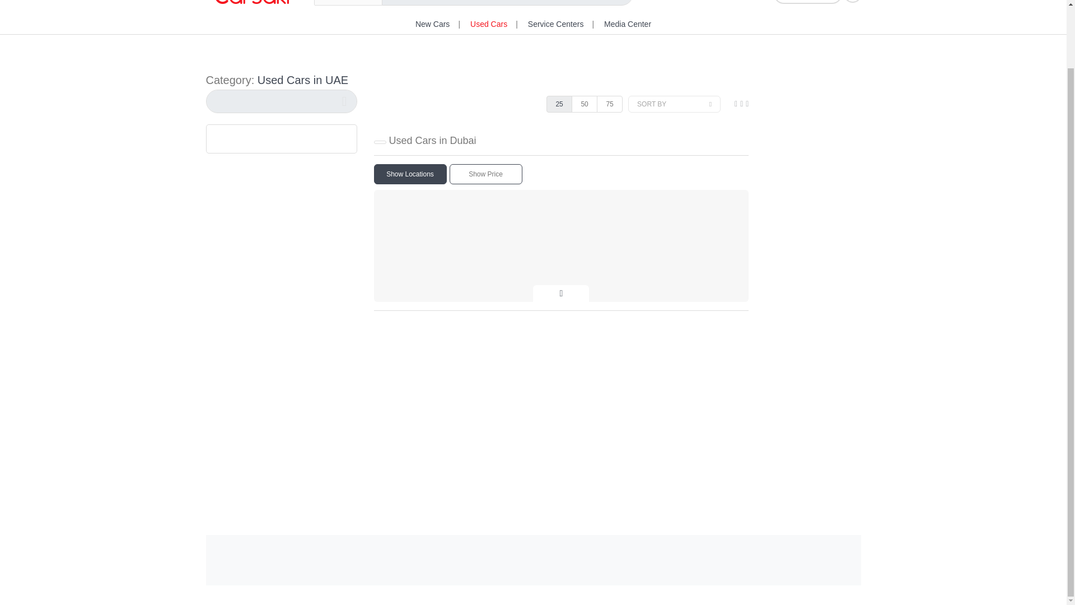 This screenshot has width=1075, height=605. What do you see at coordinates (410, 174) in the screenshot?
I see `Show Locations` at bounding box center [410, 174].